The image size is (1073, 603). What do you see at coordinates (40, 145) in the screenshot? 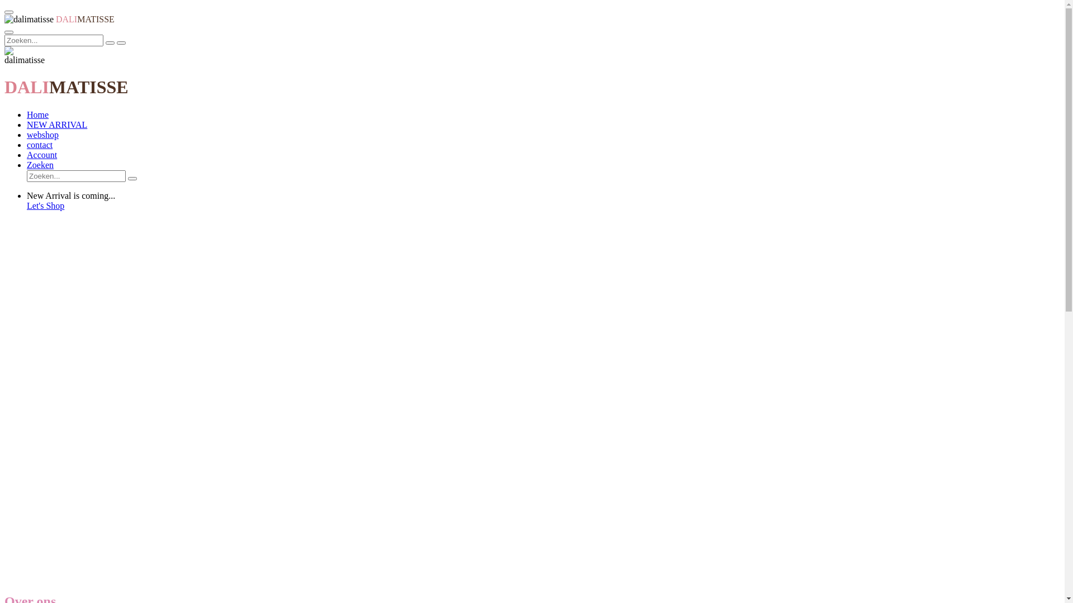
I see `contact` at bounding box center [40, 145].